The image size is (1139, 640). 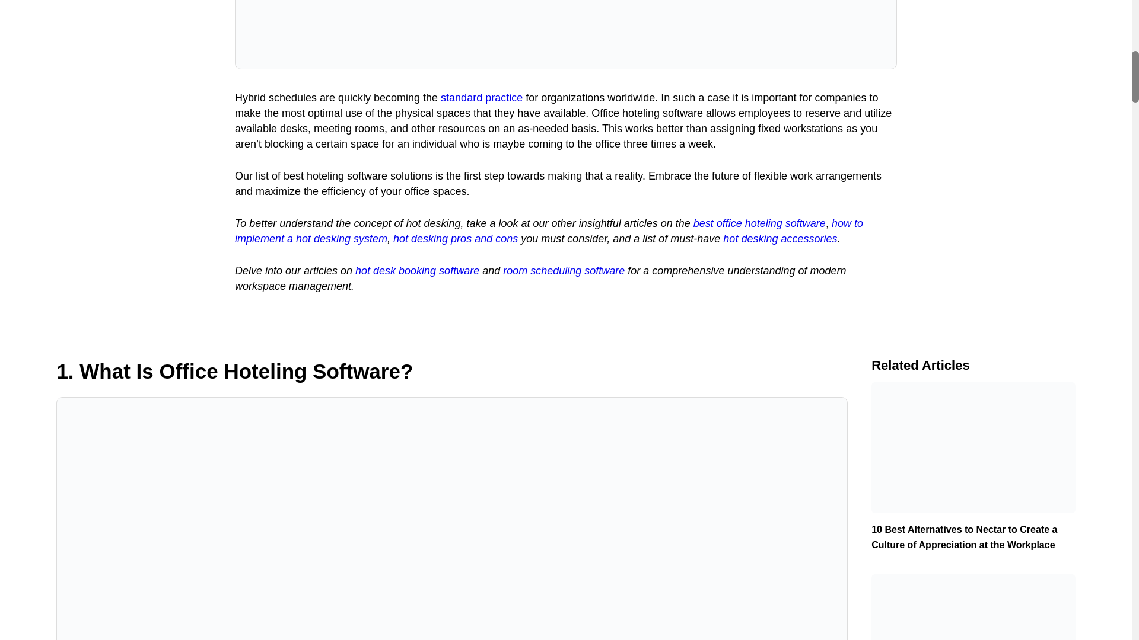 What do you see at coordinates (418, 270) in the screenshot?
I see `hot desk booking software` at bounding box center [418, 270].